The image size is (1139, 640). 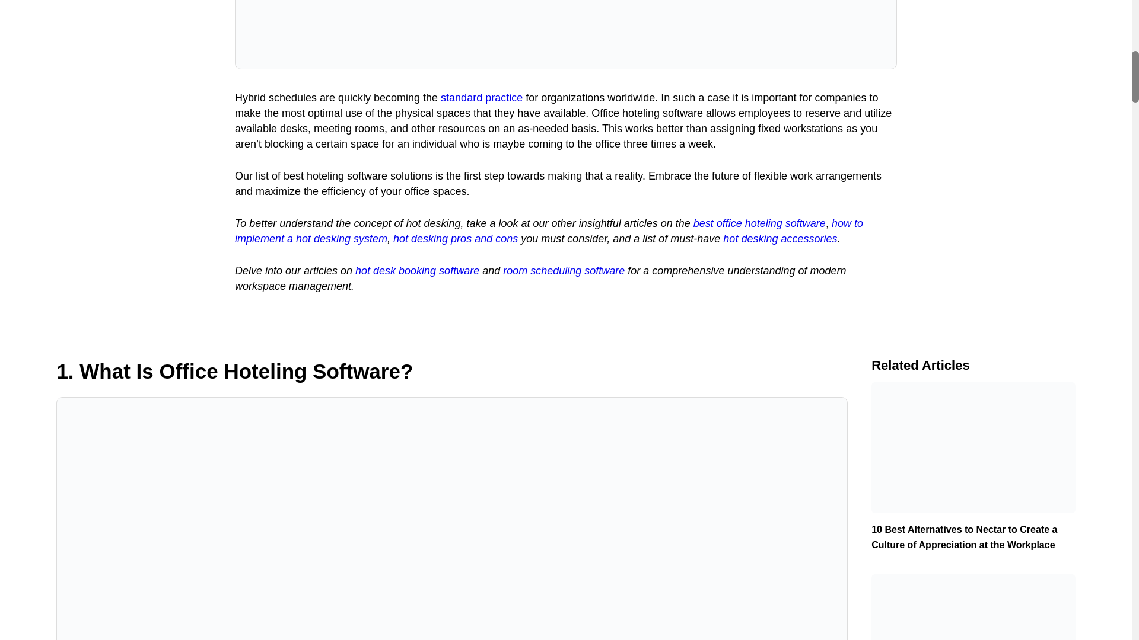 What do you see at coordinates (418, 270) in the screenshot?
I see `hot desk booking software` at bounding box center [418, 270].